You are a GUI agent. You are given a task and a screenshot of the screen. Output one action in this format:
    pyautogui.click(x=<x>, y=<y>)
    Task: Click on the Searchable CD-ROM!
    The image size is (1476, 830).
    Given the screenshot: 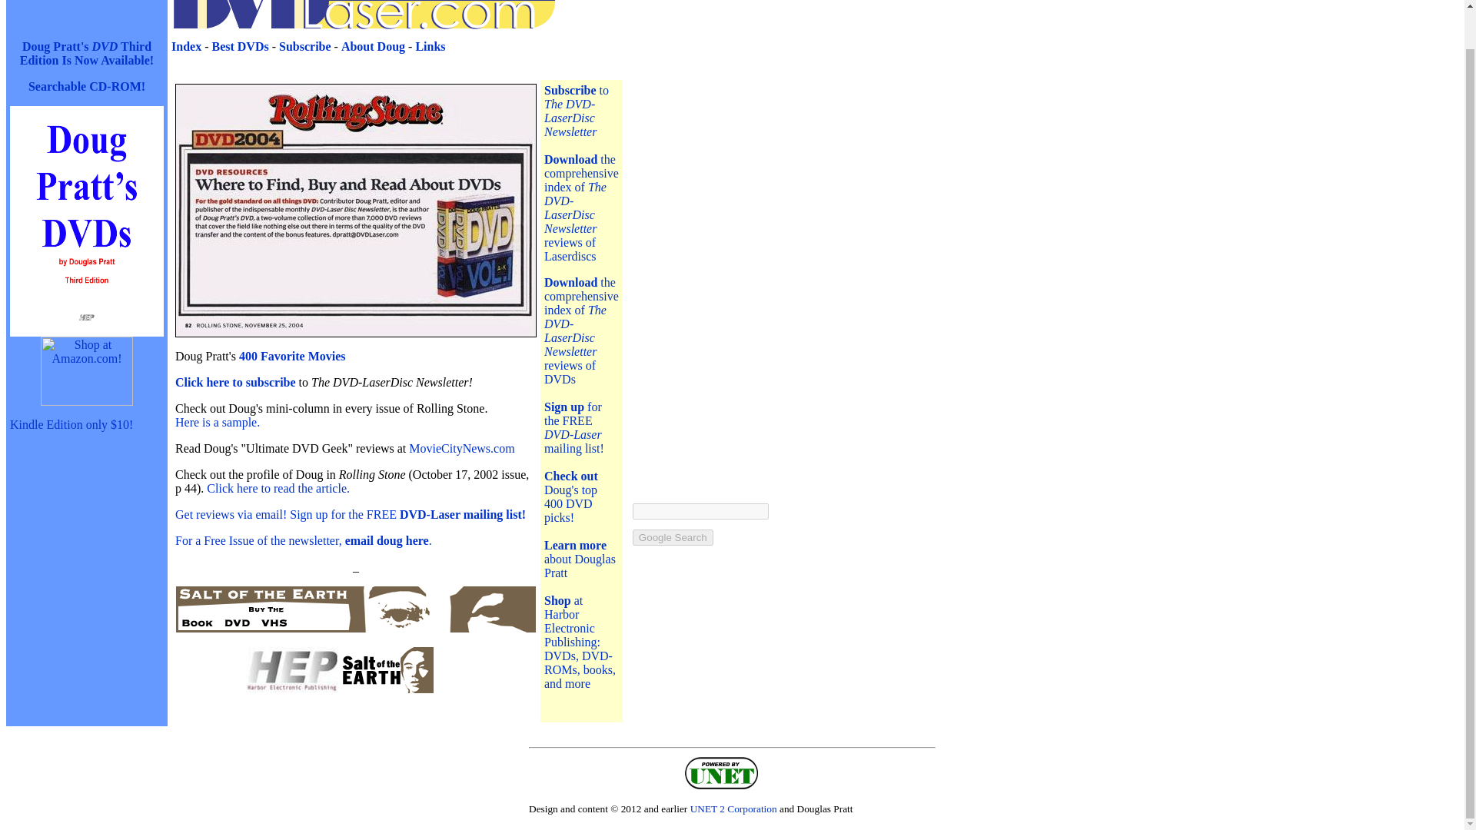 What is the action you would take?
    pyautogui.click(x=86, y=86)
    